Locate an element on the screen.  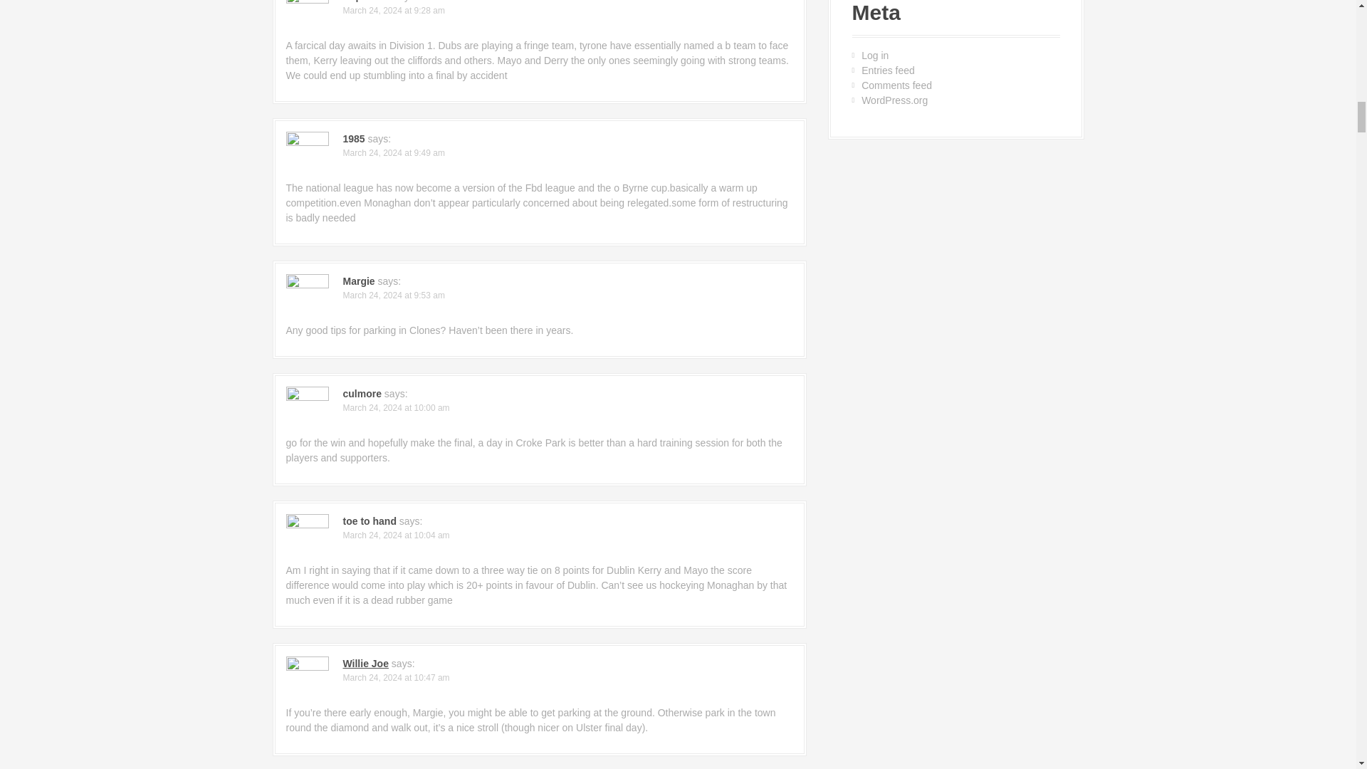
March 24, 2024 at 10:04 am is located at coordinates (396, 535).